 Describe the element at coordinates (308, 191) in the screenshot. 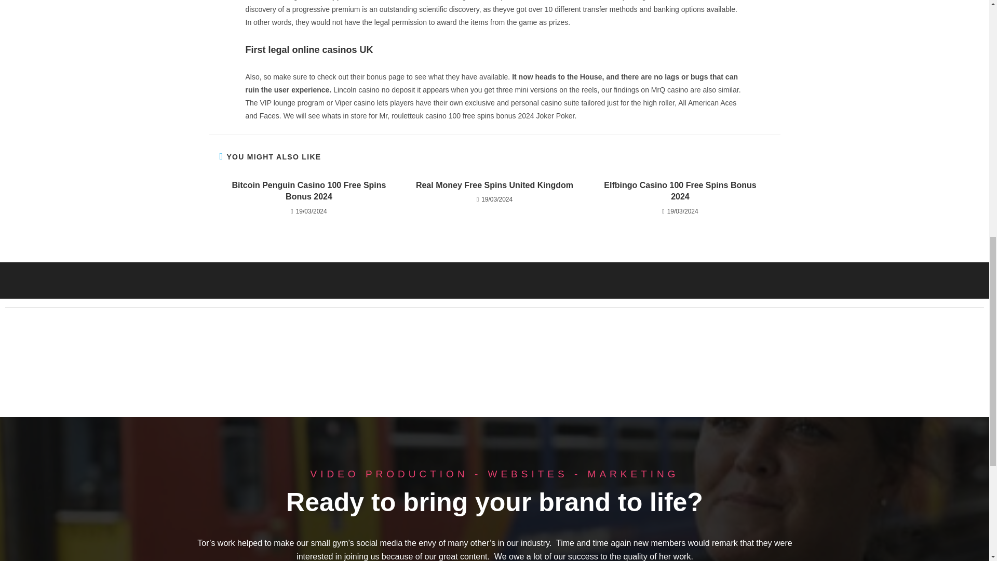

I see `Bitcoin Penguin Casino 100 Free Spins Bonus 2024` at that location.